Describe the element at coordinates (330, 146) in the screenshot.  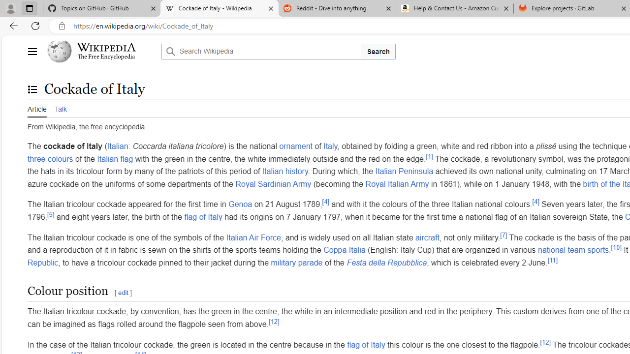
I see `Italy` at that location.